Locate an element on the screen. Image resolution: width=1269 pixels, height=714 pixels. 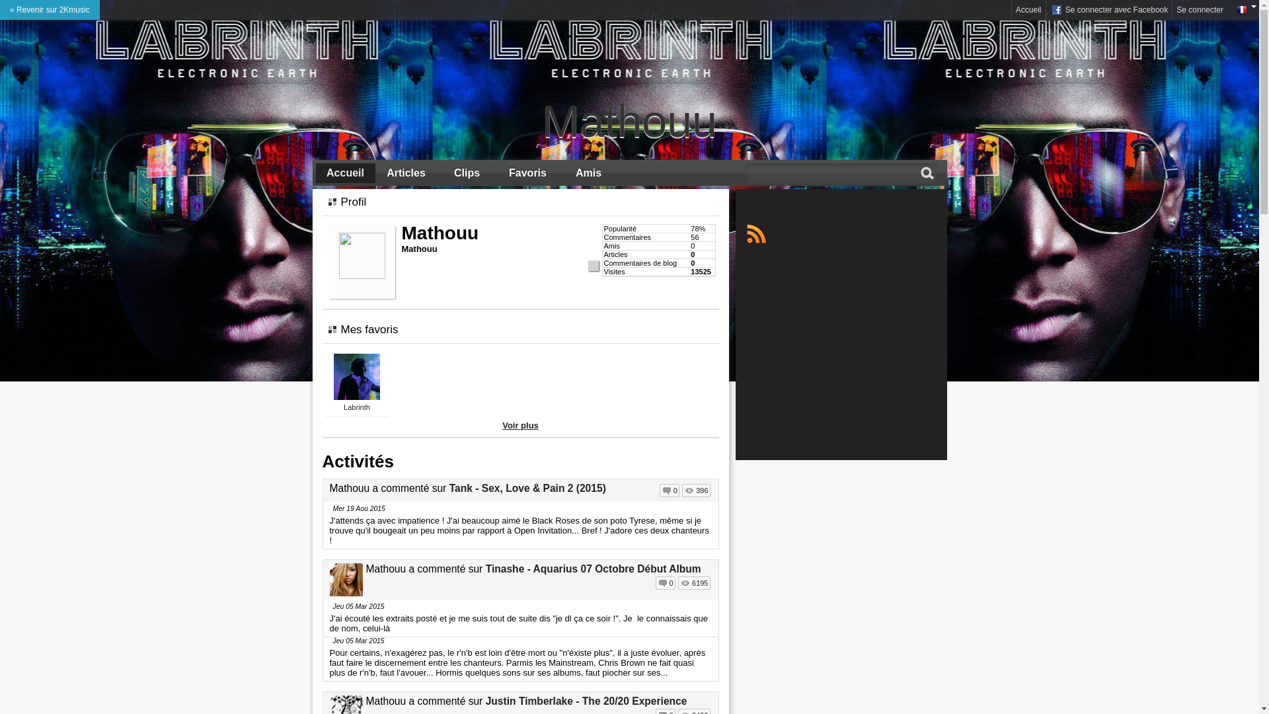
Amis is located at coordinates (589, 173).